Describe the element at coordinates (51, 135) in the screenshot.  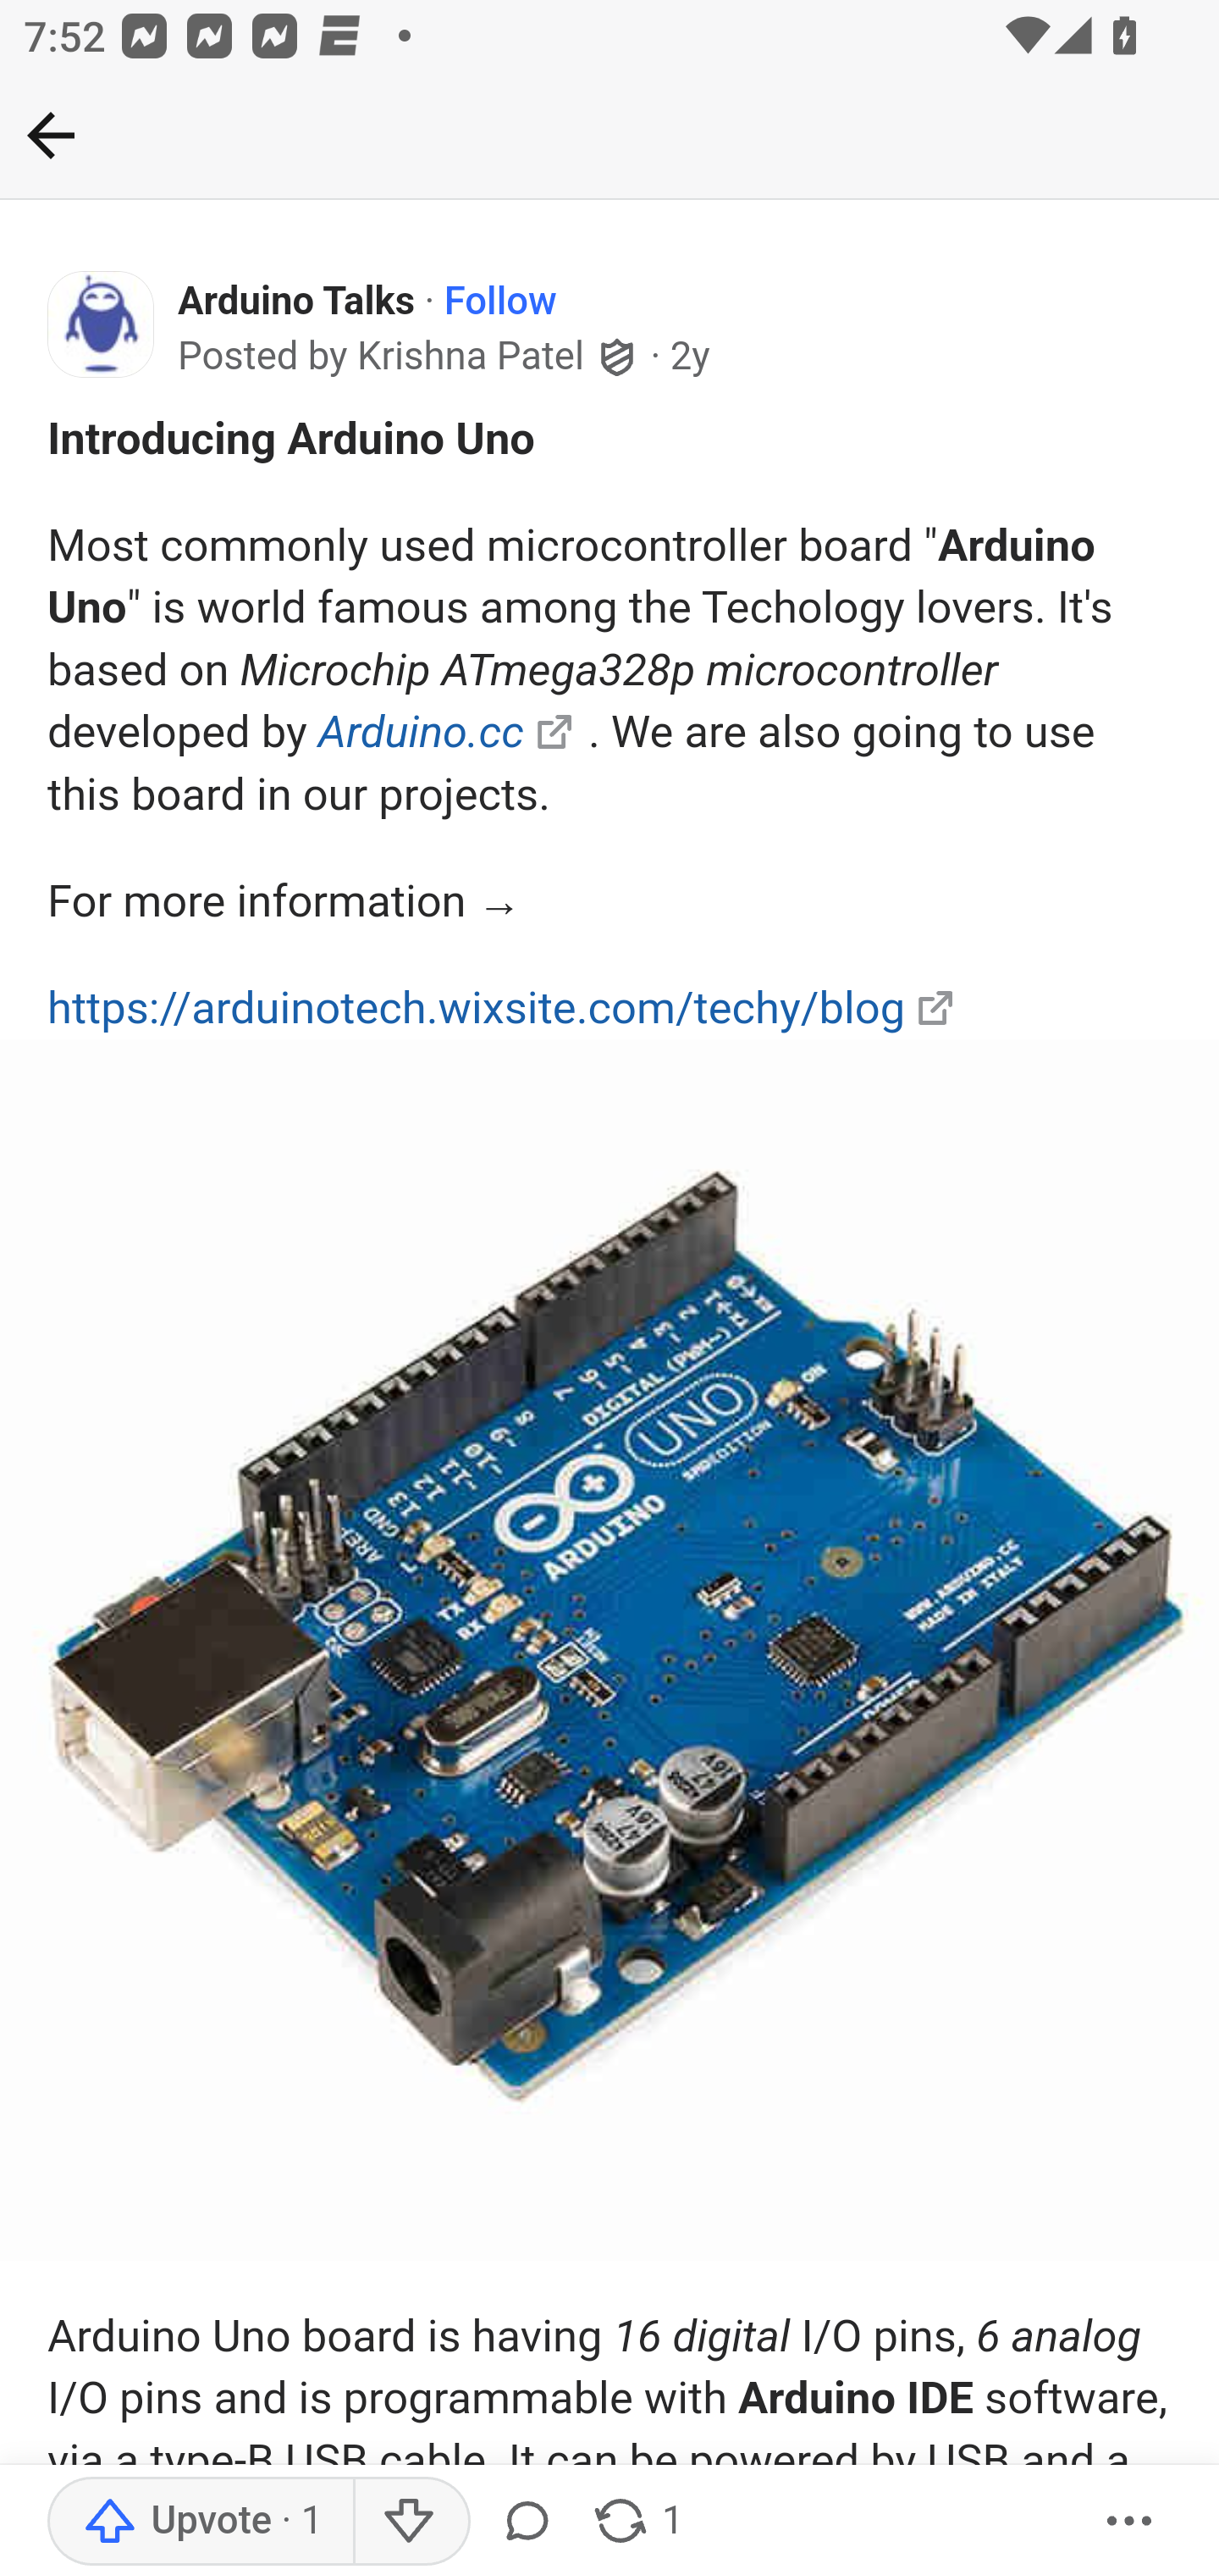
I see `Back` at that location.